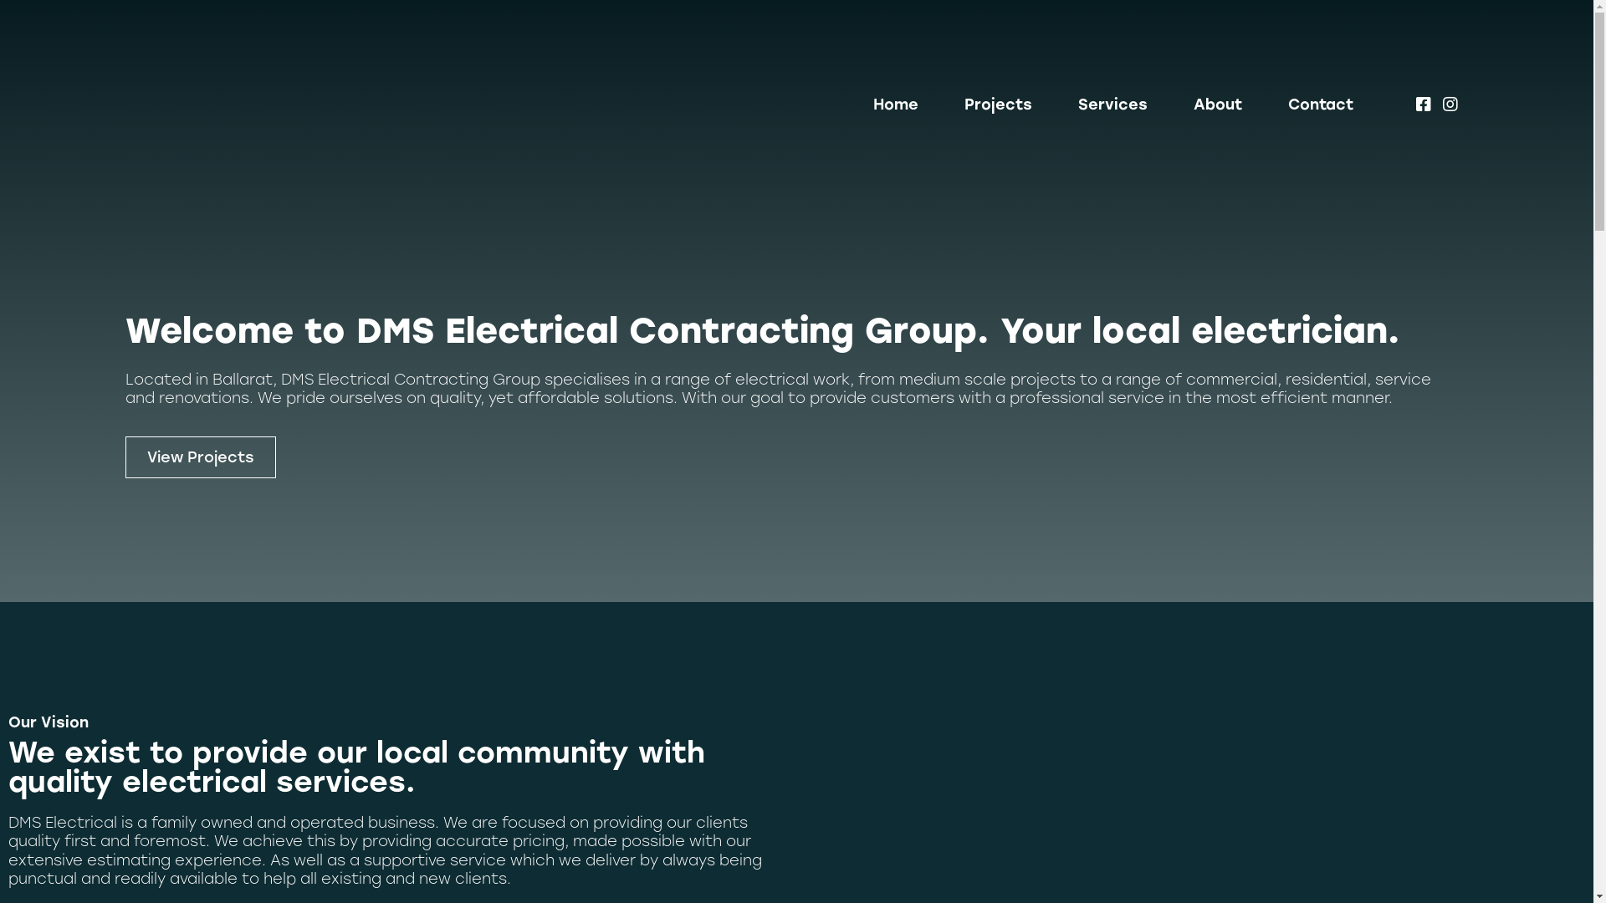 The width and height of the screenshot is (1606, 903). Describe the element at coordinates (201, 457) in the screenshot. I see `View Projects` at that location.